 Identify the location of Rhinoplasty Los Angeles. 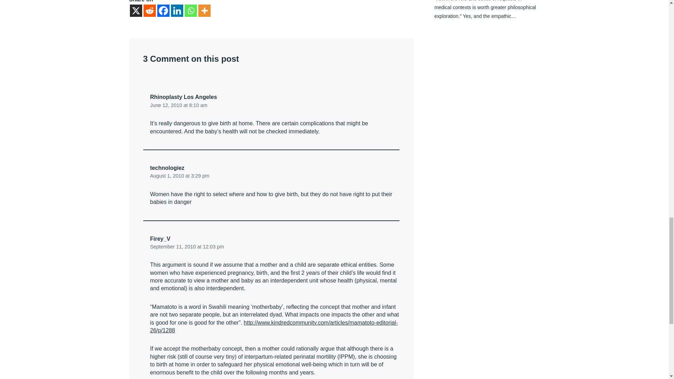
(184, 97).